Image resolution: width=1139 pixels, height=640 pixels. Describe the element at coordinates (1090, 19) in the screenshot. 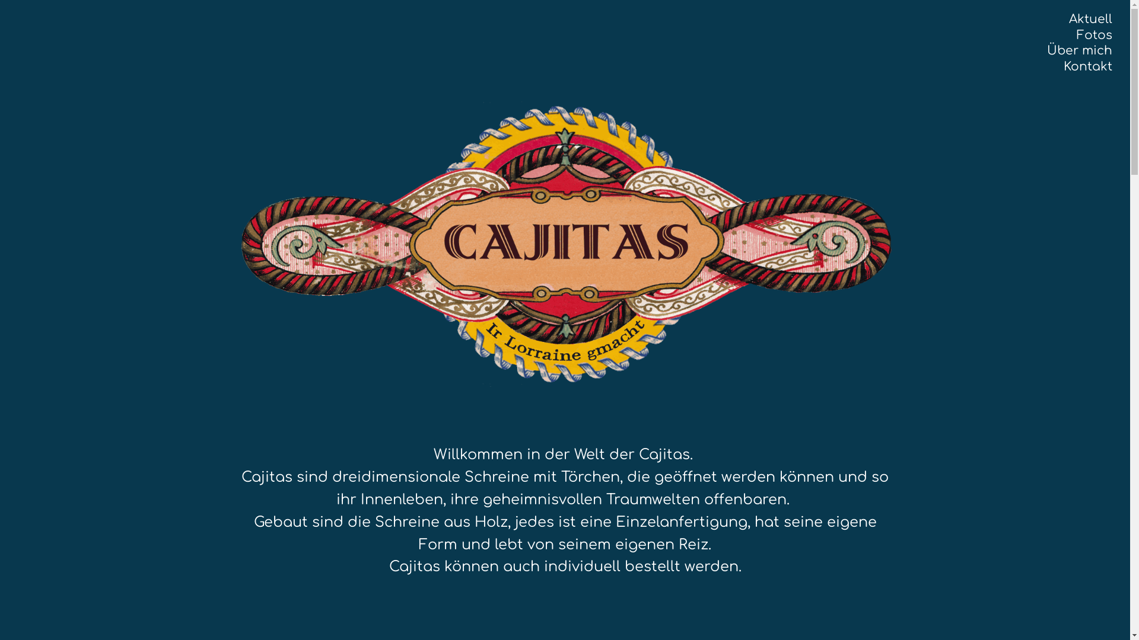

I see `Aktuell` at that location.